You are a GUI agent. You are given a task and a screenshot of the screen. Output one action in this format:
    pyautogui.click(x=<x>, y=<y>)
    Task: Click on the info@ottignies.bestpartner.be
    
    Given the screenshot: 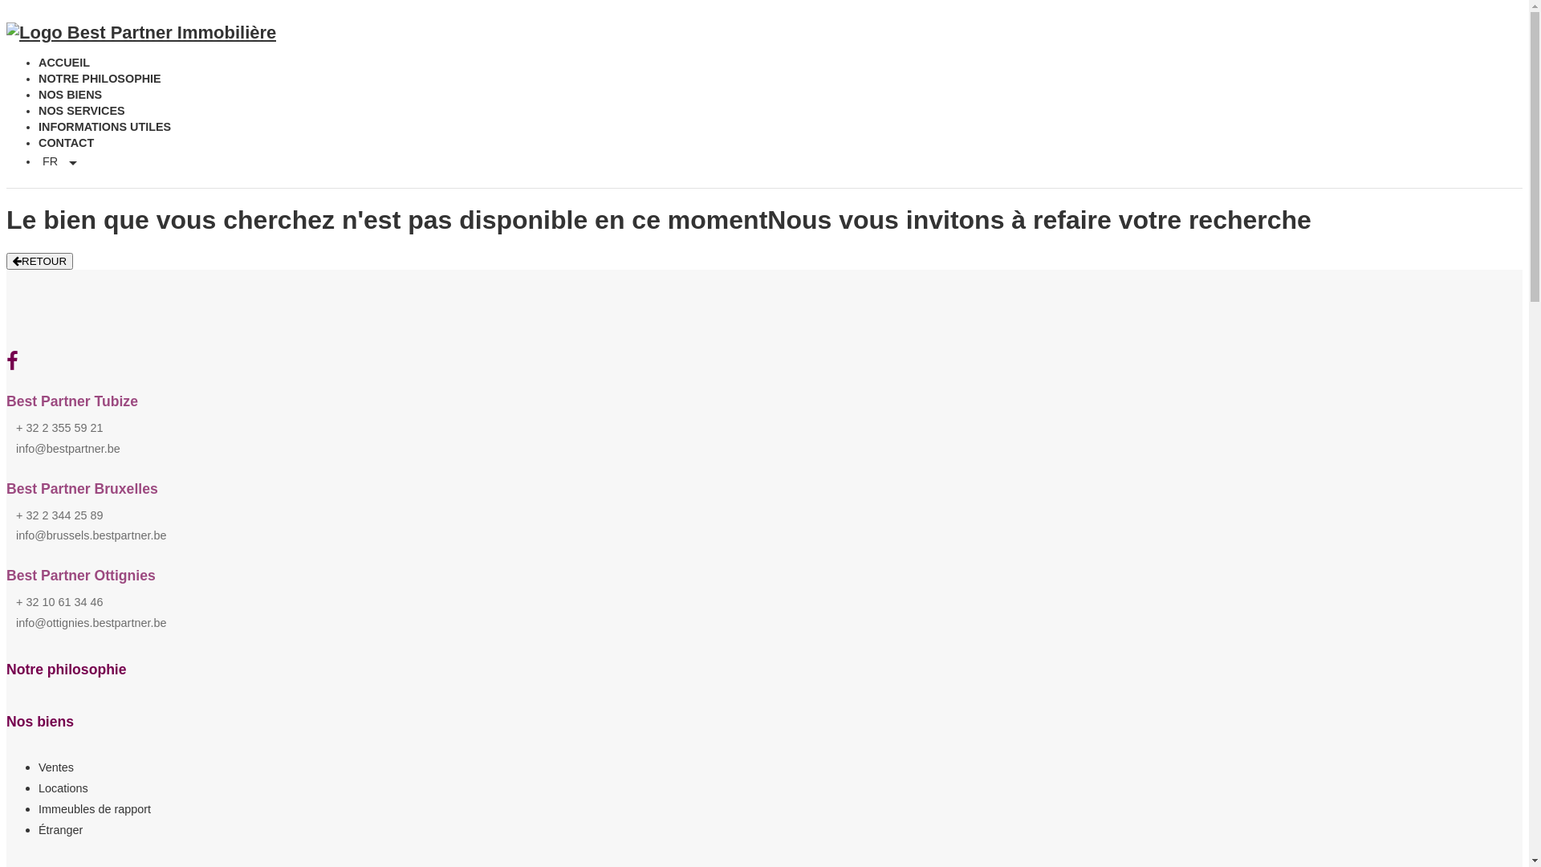 What is the action you would take?
    pyautogui.click(x=91, y=623)
    